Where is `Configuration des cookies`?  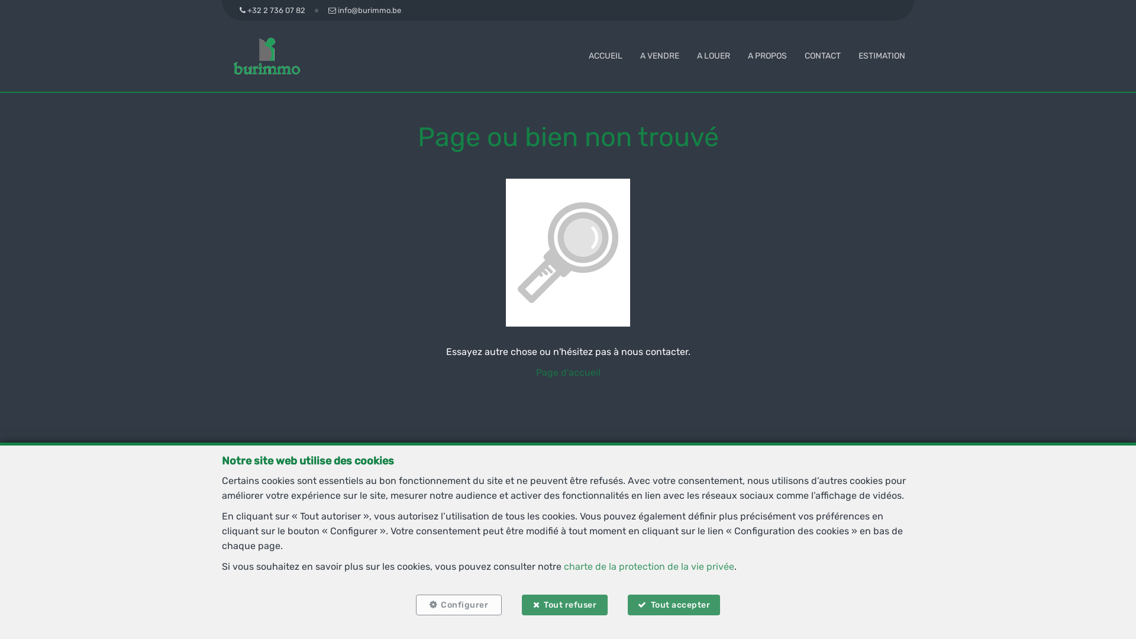 Configuration des cookies is located at coordinates (710, 602).